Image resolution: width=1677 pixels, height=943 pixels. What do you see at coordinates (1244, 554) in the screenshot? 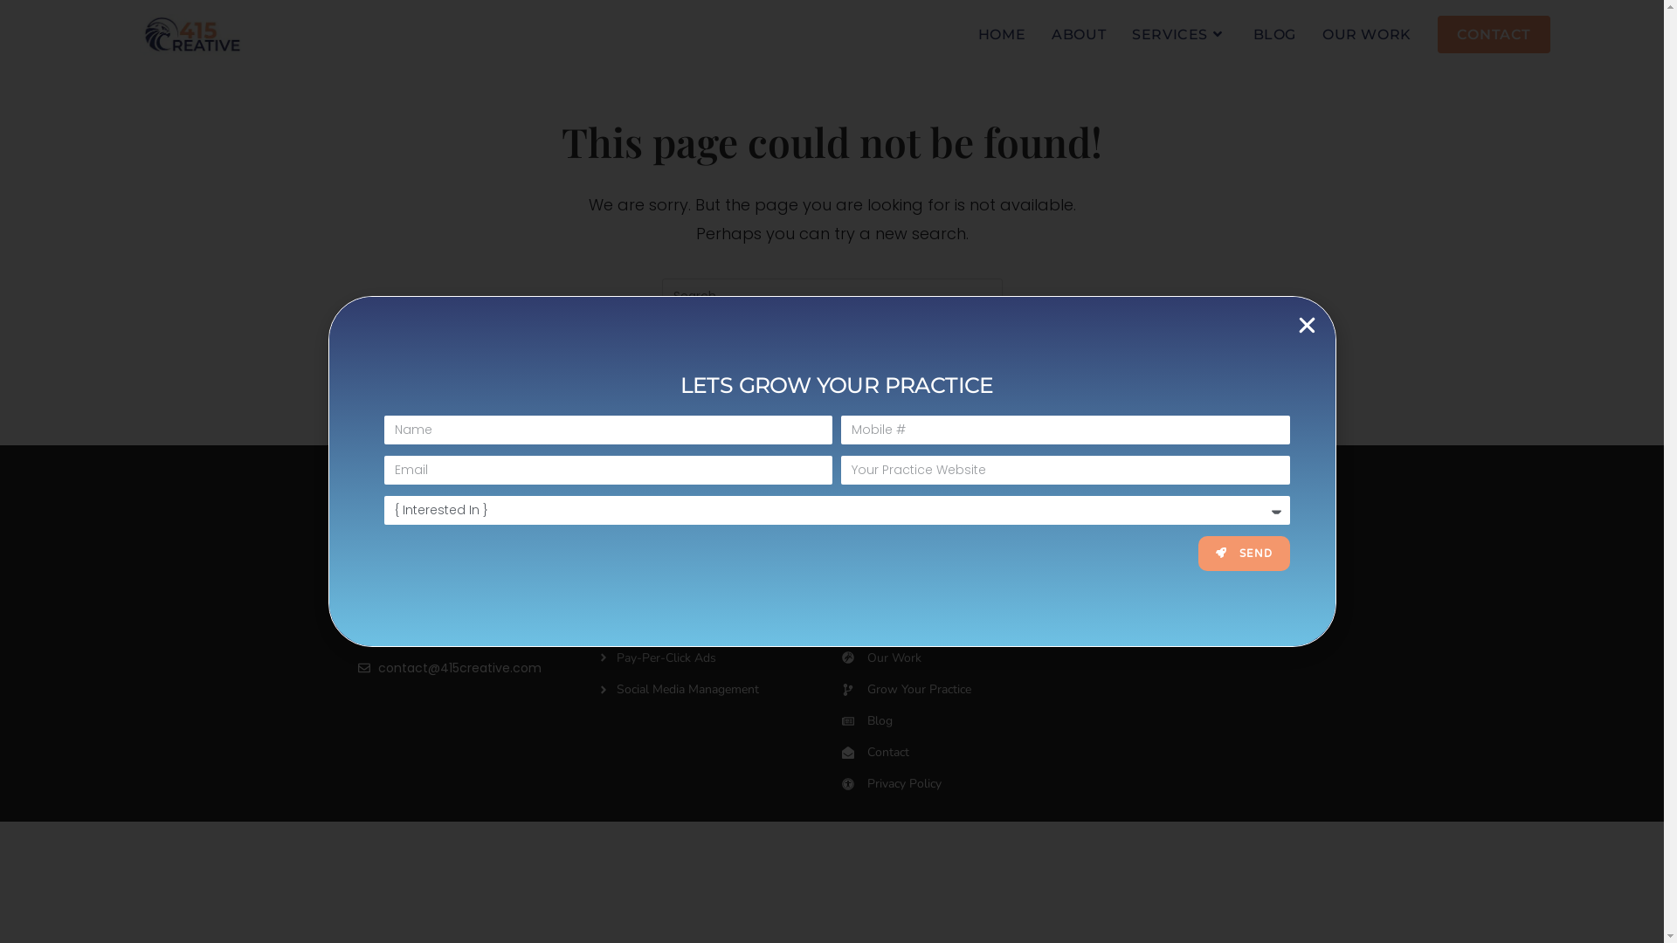
I see `SEND` at bounding box center [1244, 554].